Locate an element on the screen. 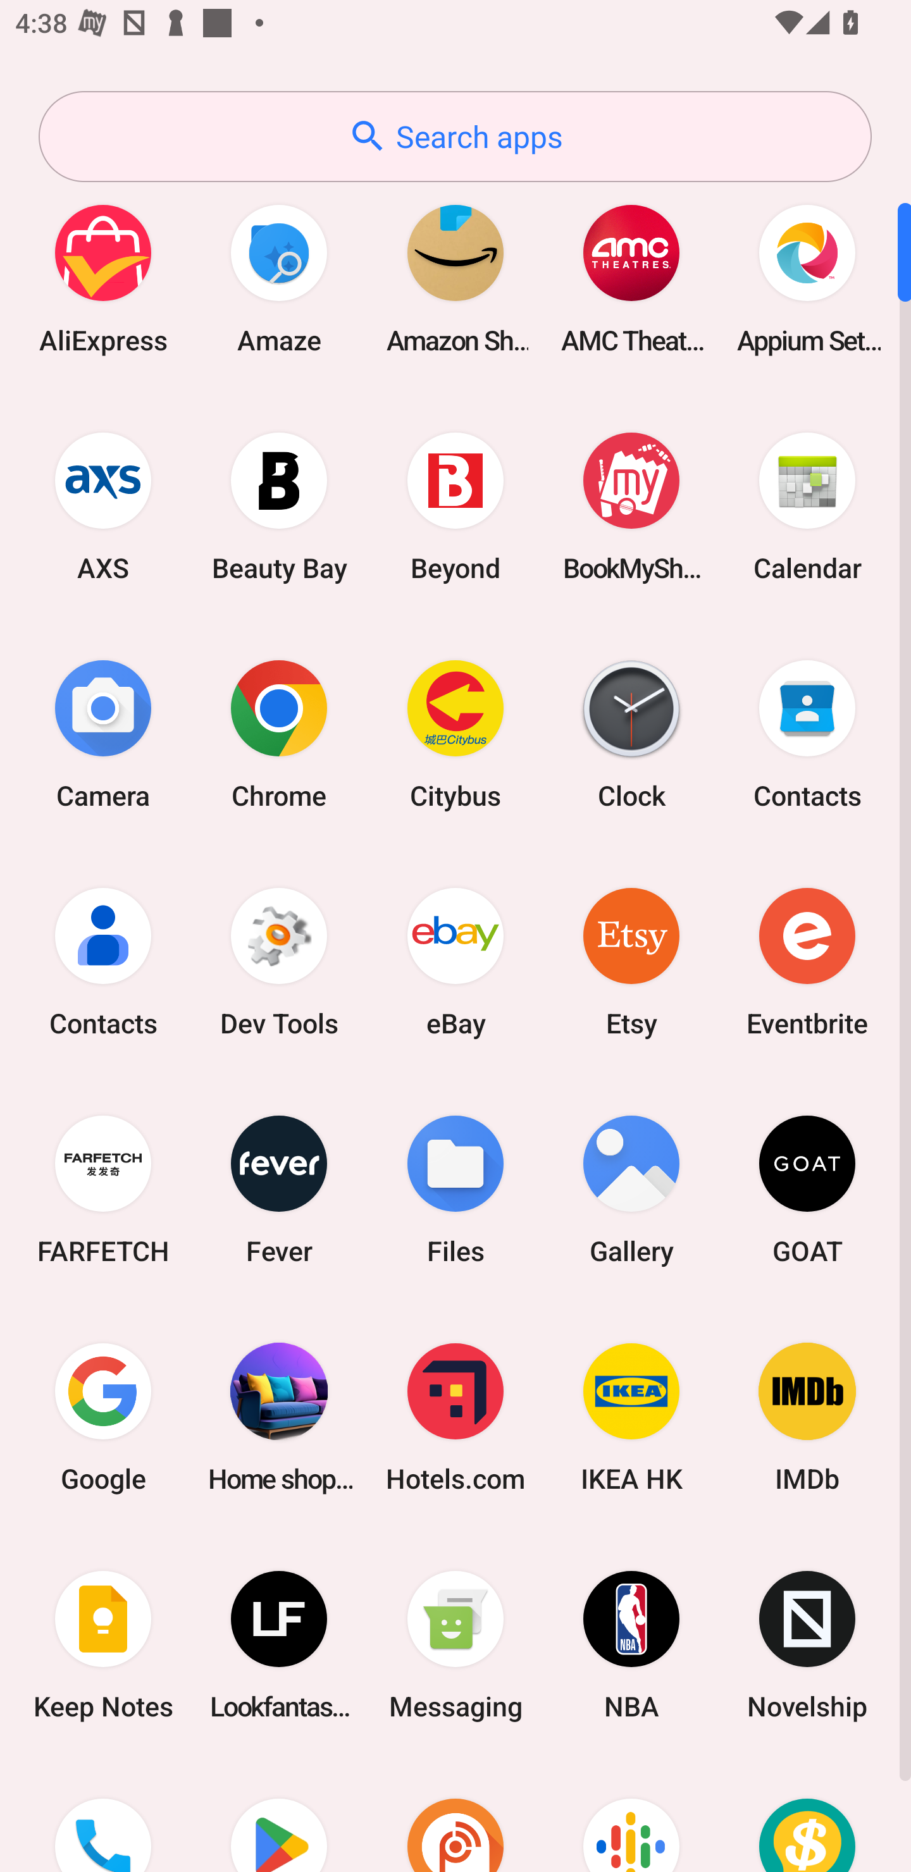 The image size is (911, 1872). Calendar is located at coordinates (807, 506).